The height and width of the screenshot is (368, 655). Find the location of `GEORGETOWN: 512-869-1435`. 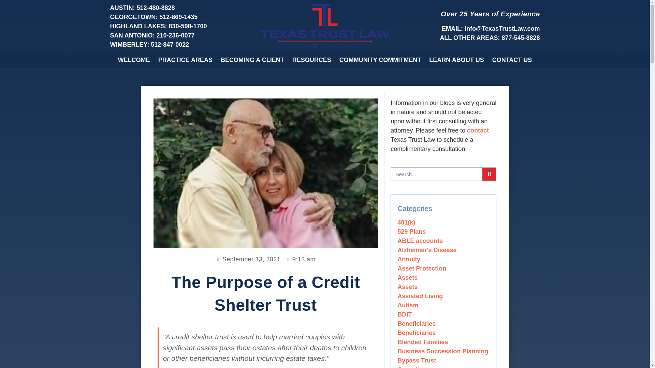

GEORGETOWN: 512-869-1435 is located at coordinates (216, 17).